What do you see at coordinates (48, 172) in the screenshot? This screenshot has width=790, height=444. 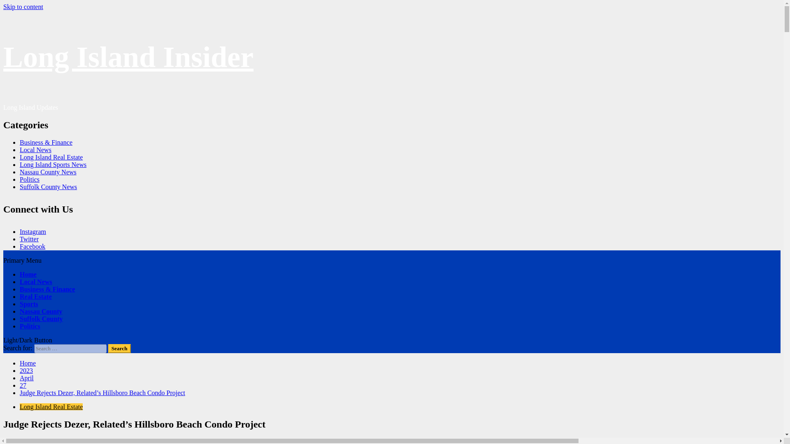 I see `Nassau County News` at bounding box center [48, 172].